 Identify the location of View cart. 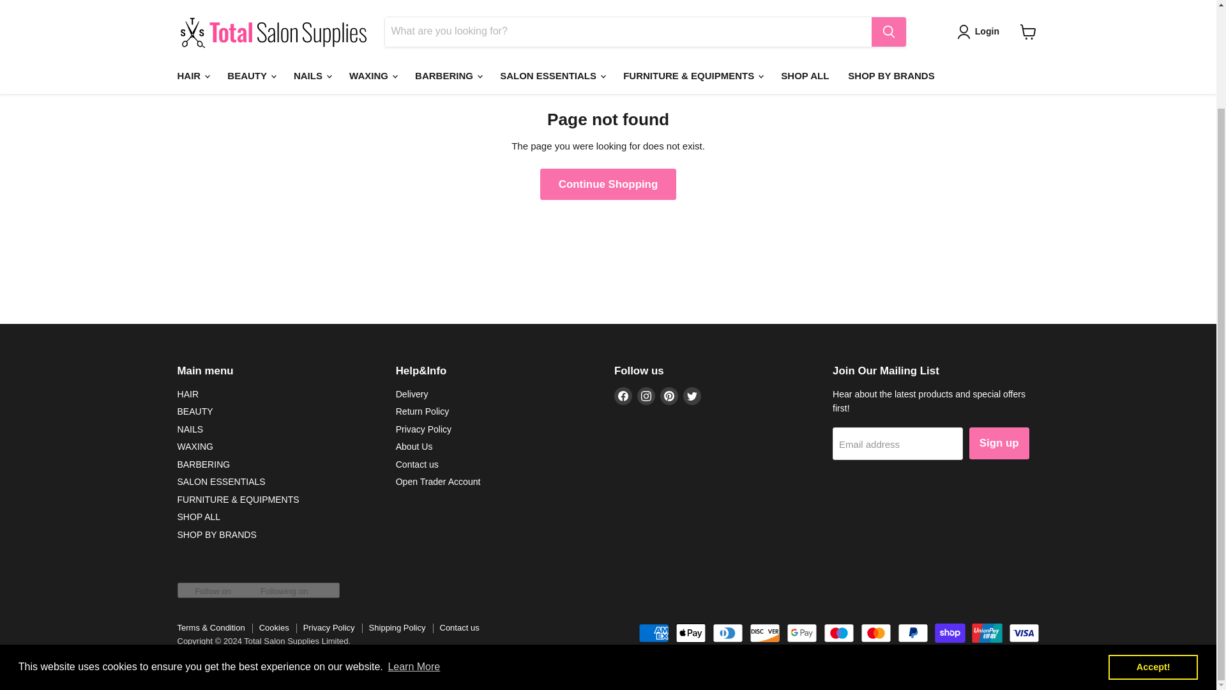
(1028, 1).